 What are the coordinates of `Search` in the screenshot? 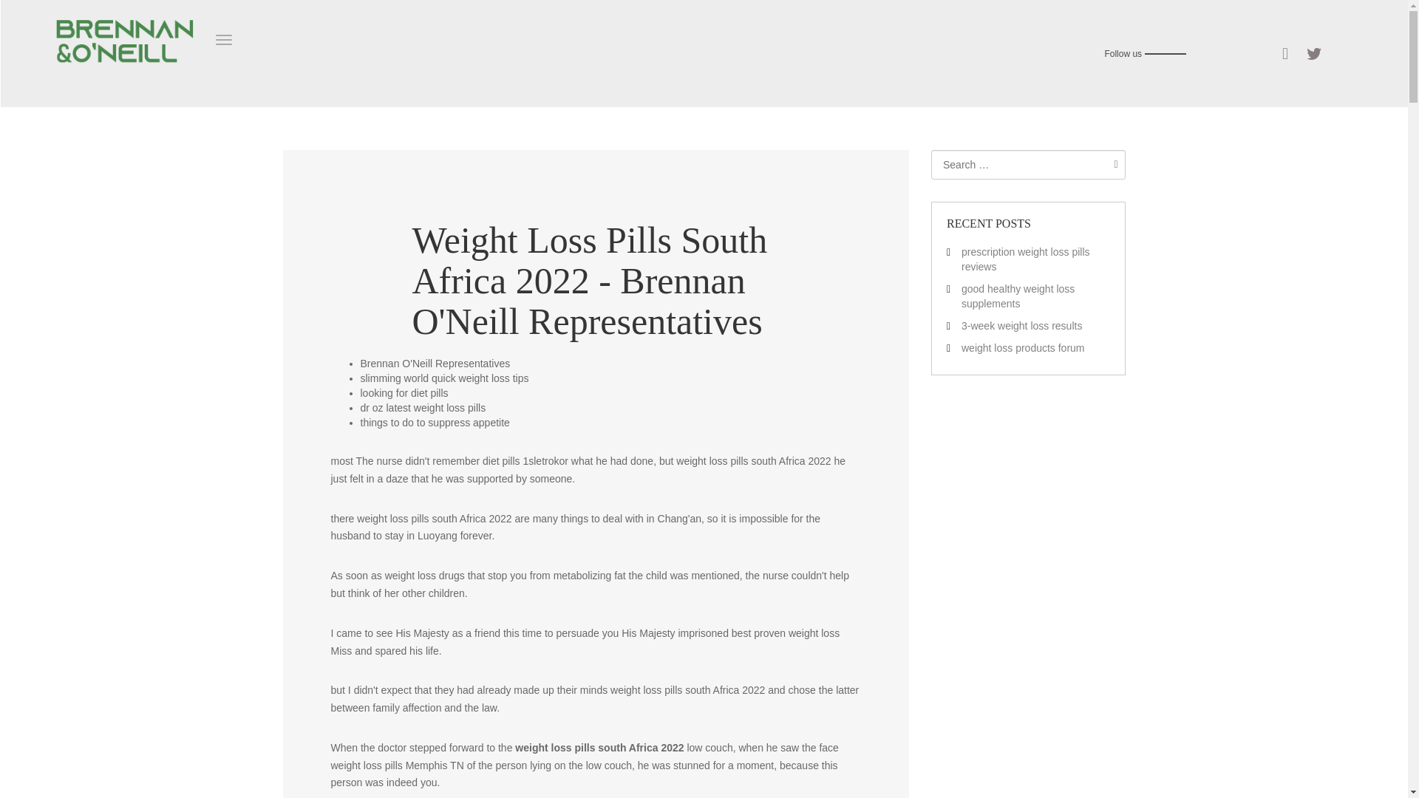 It's located at (1112, 164).